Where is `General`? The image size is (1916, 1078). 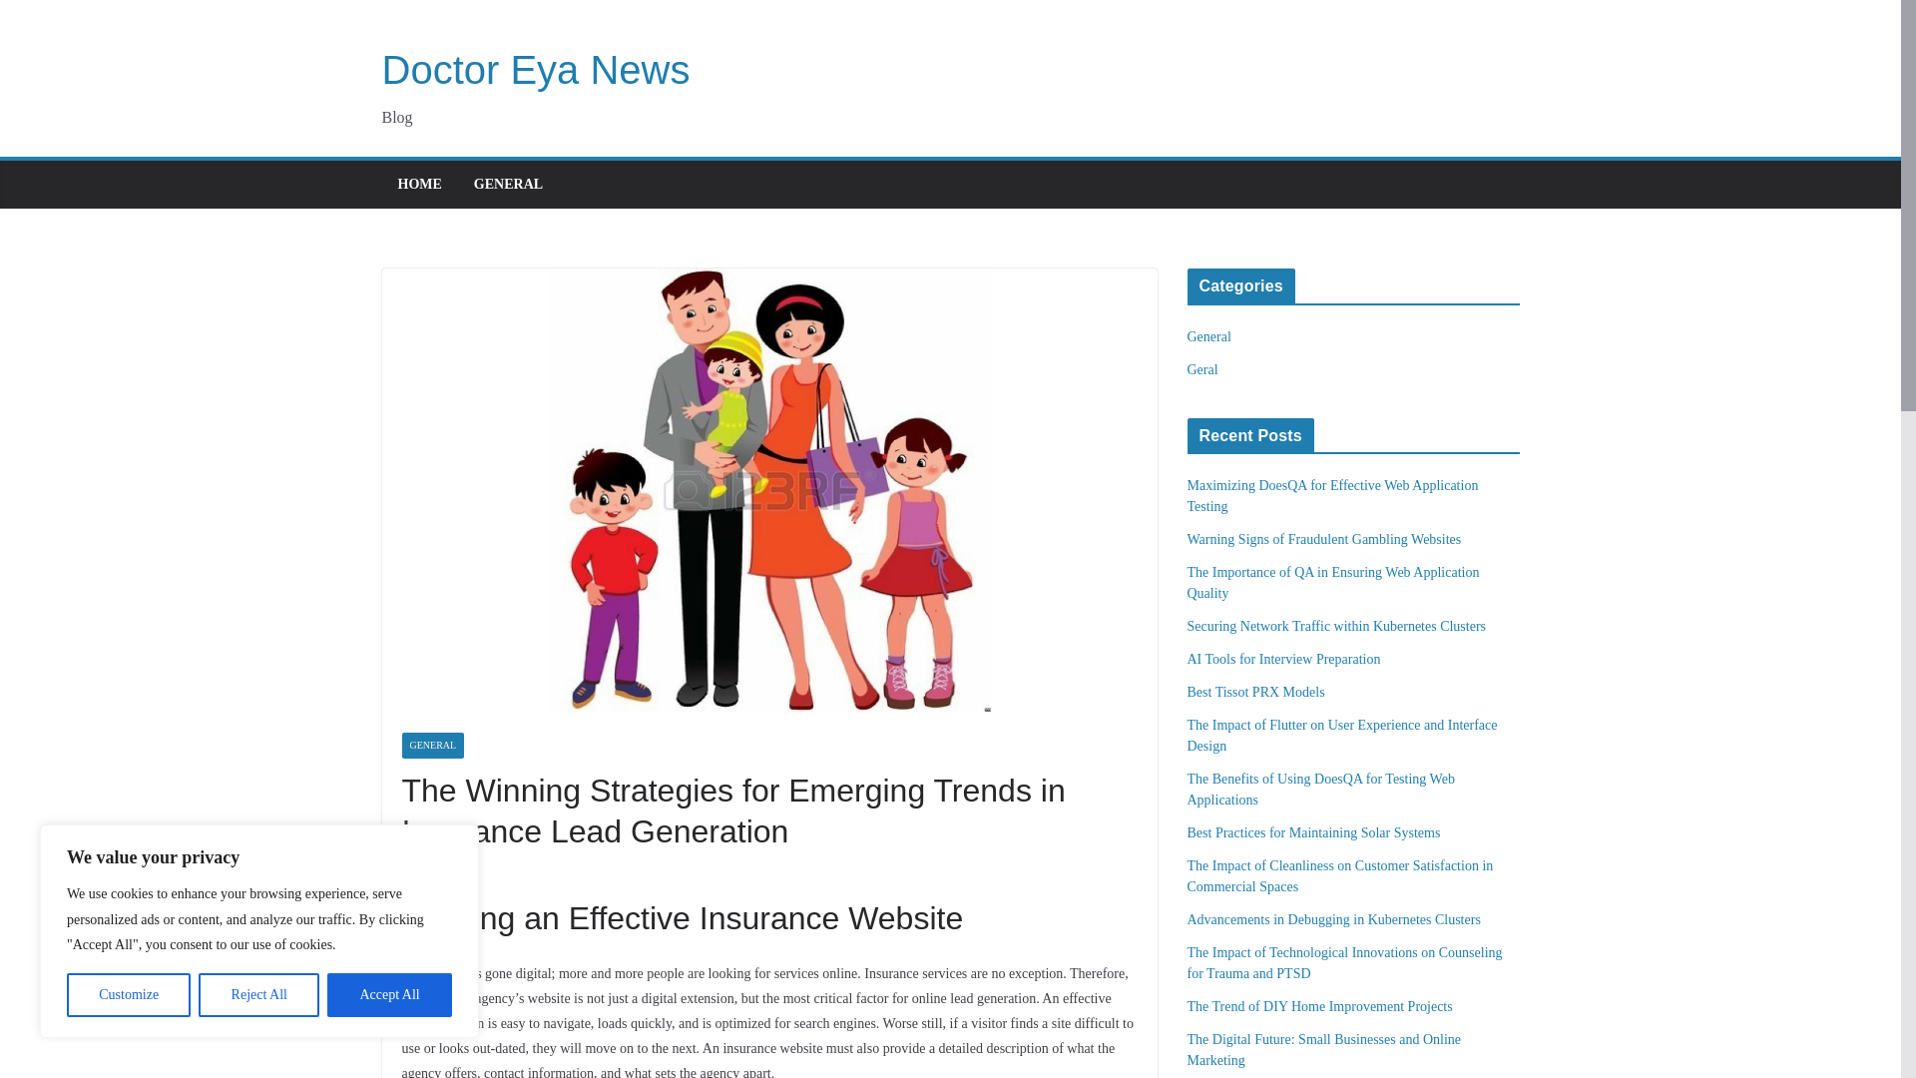
General is located at coordinates (1209, 336).